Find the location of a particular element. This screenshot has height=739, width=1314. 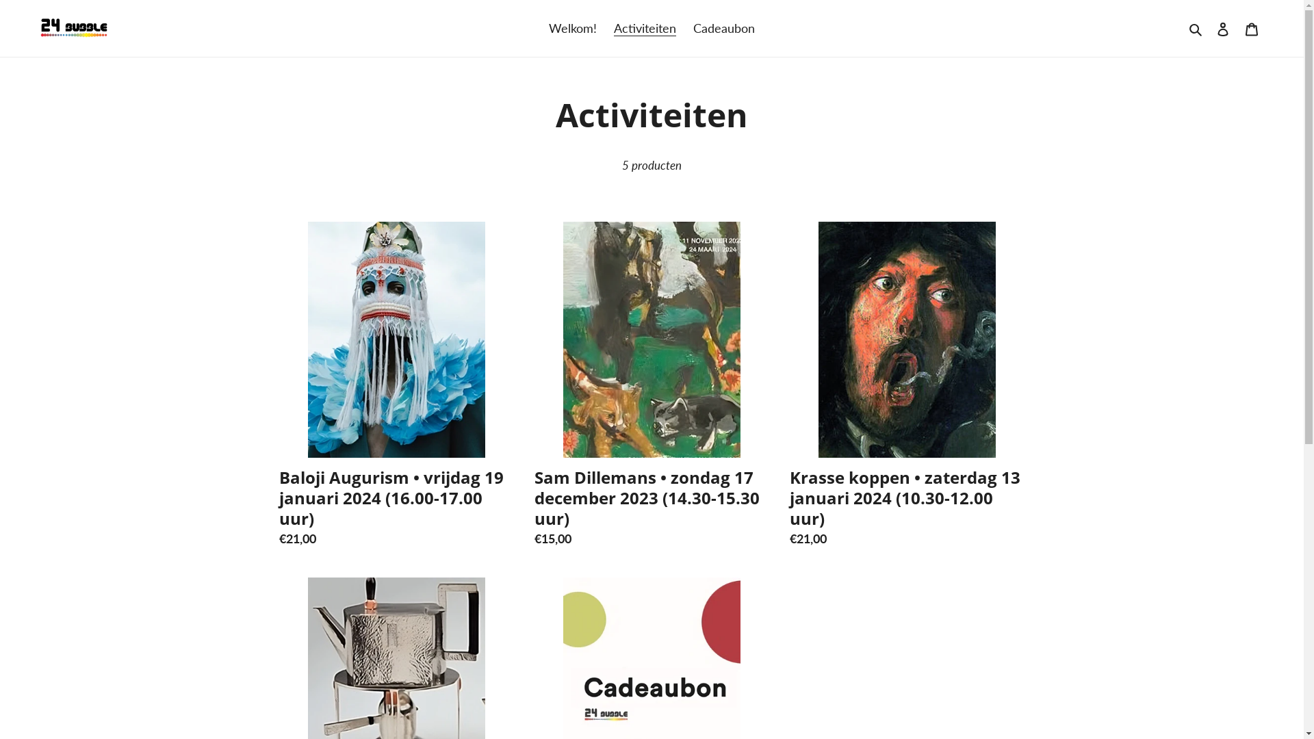

Activiteiten is located at coordinates (645, 29).